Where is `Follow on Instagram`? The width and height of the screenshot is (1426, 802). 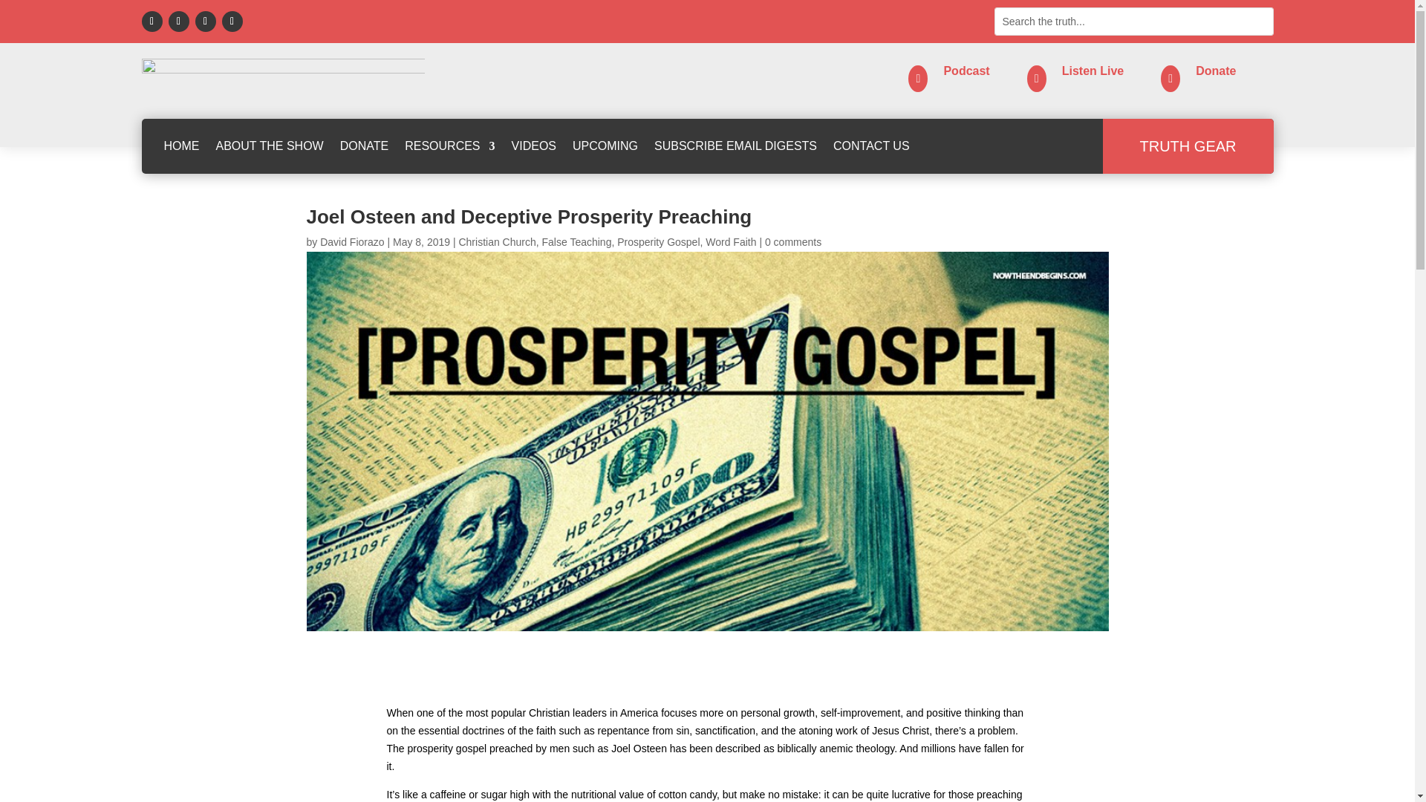
Follow on Instagram is located at coordinates (204, 22).